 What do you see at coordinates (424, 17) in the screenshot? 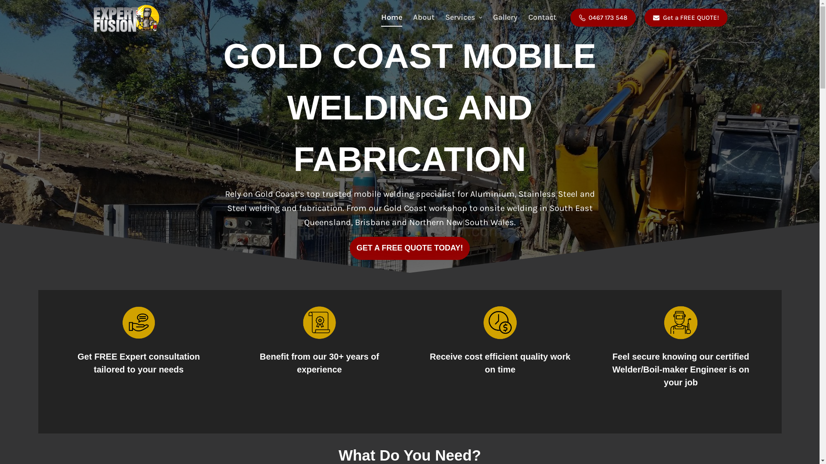
I see `About` at bounding box center [424, 17].